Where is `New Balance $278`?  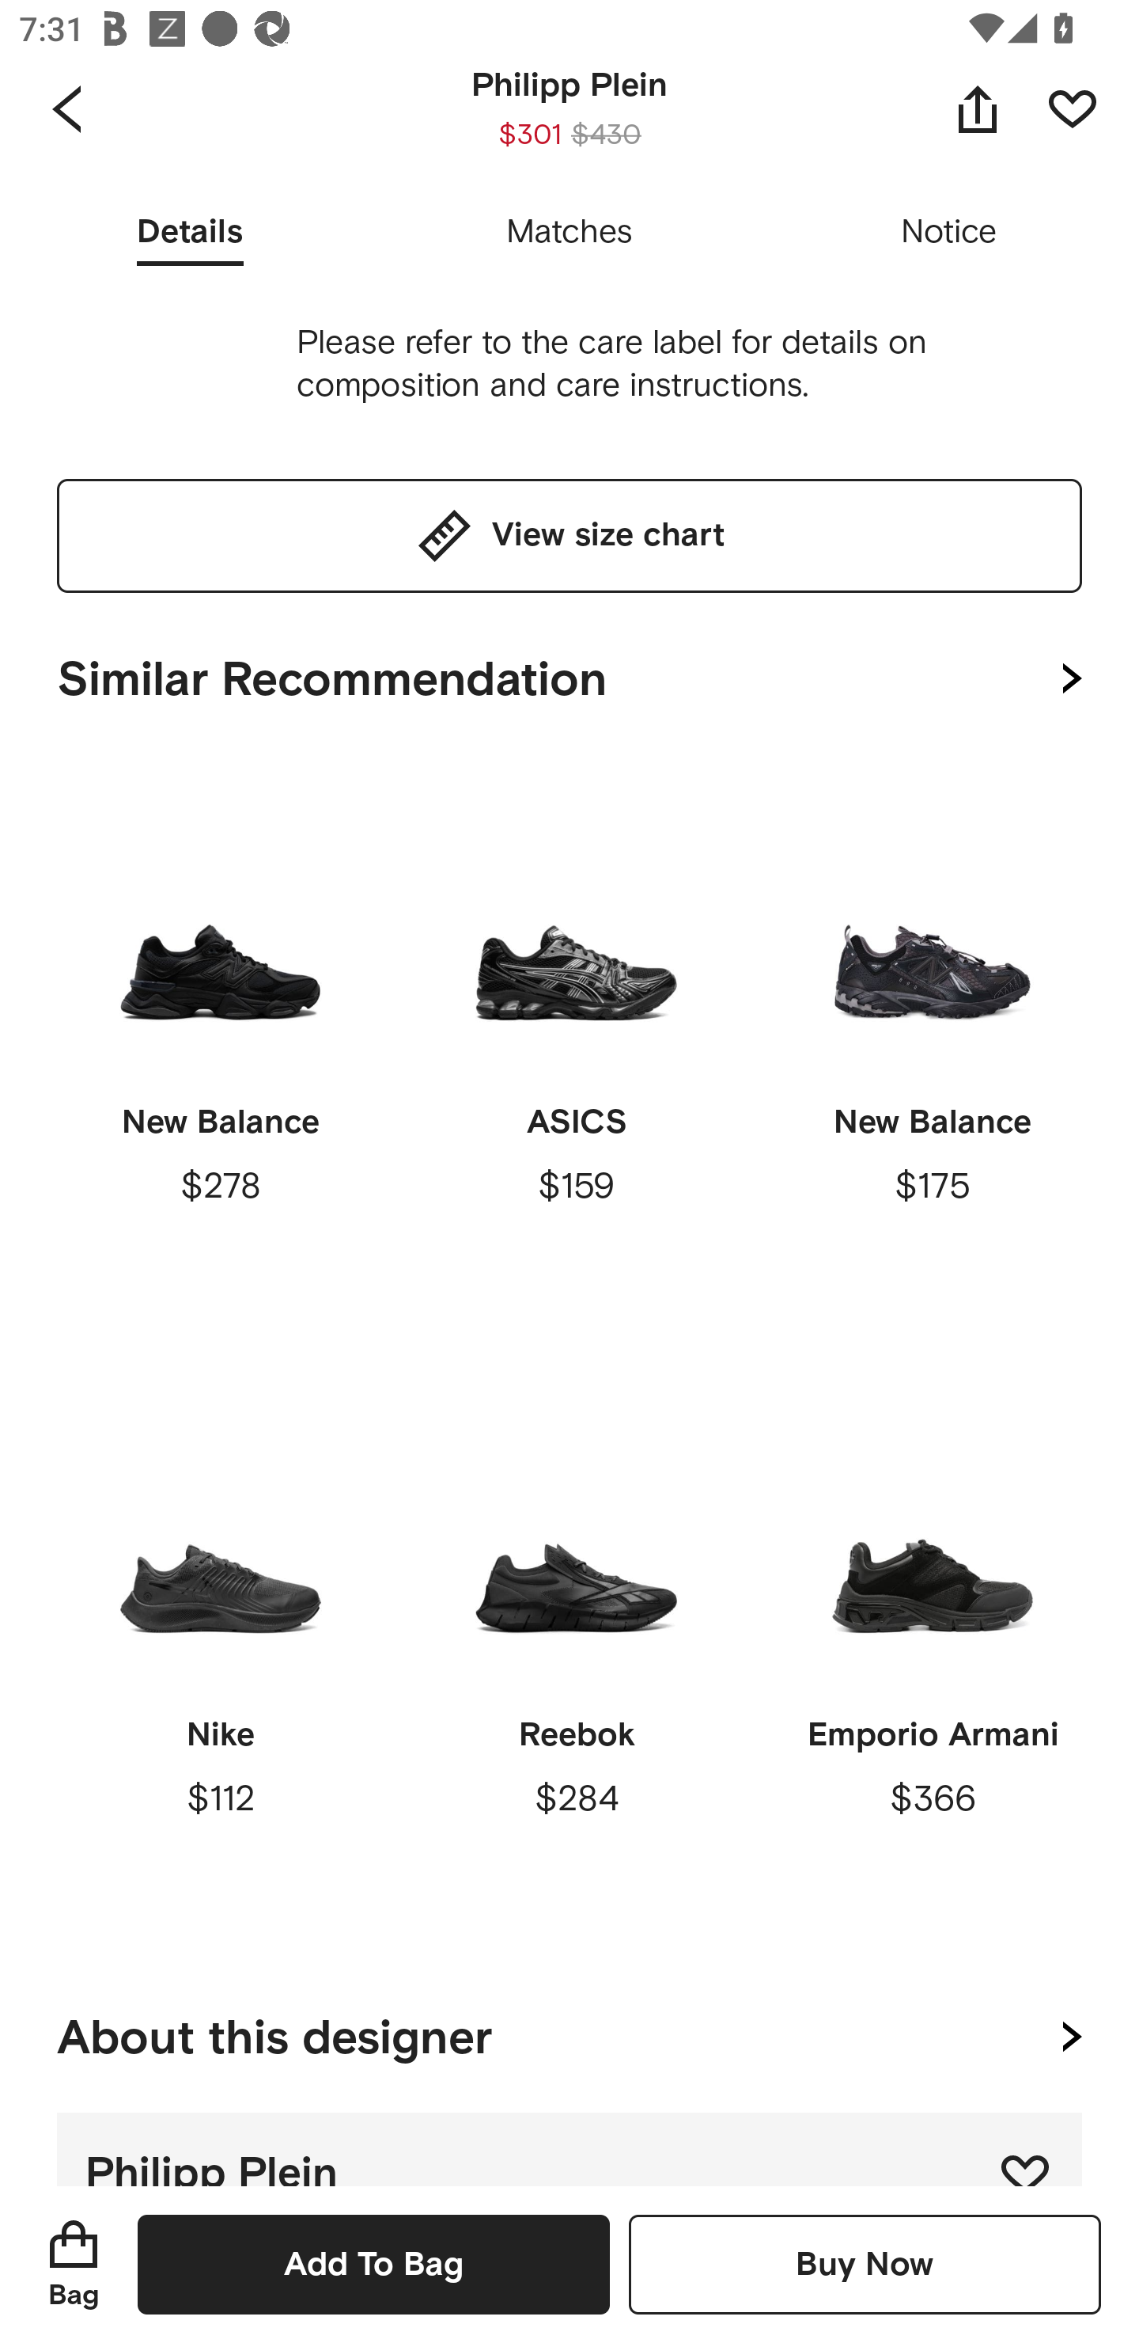
New Balance $278 is located at coordinates (221, 1046).